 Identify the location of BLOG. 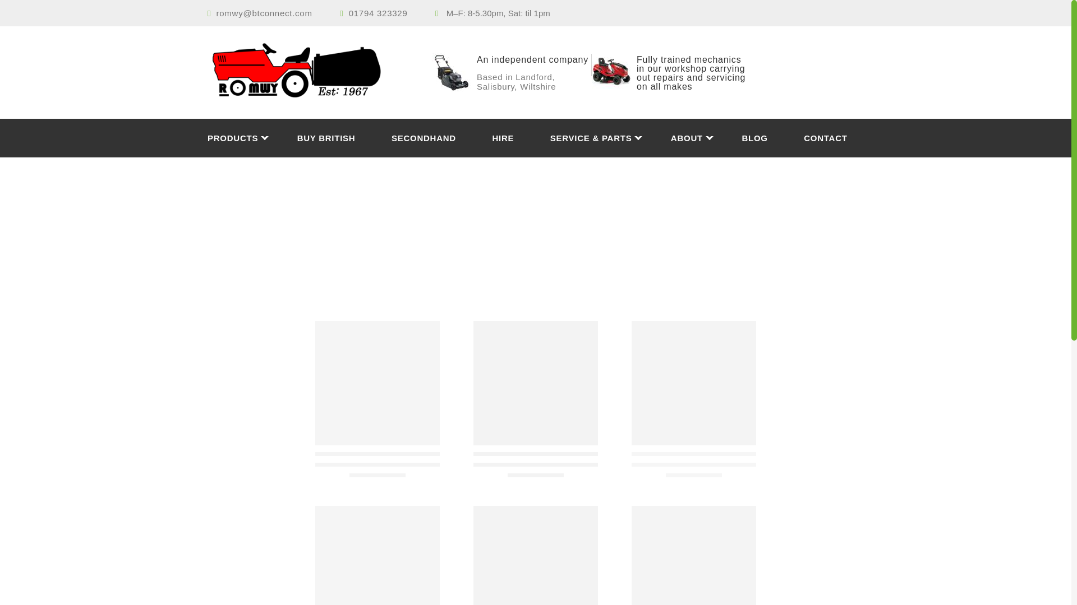
(771, 138).